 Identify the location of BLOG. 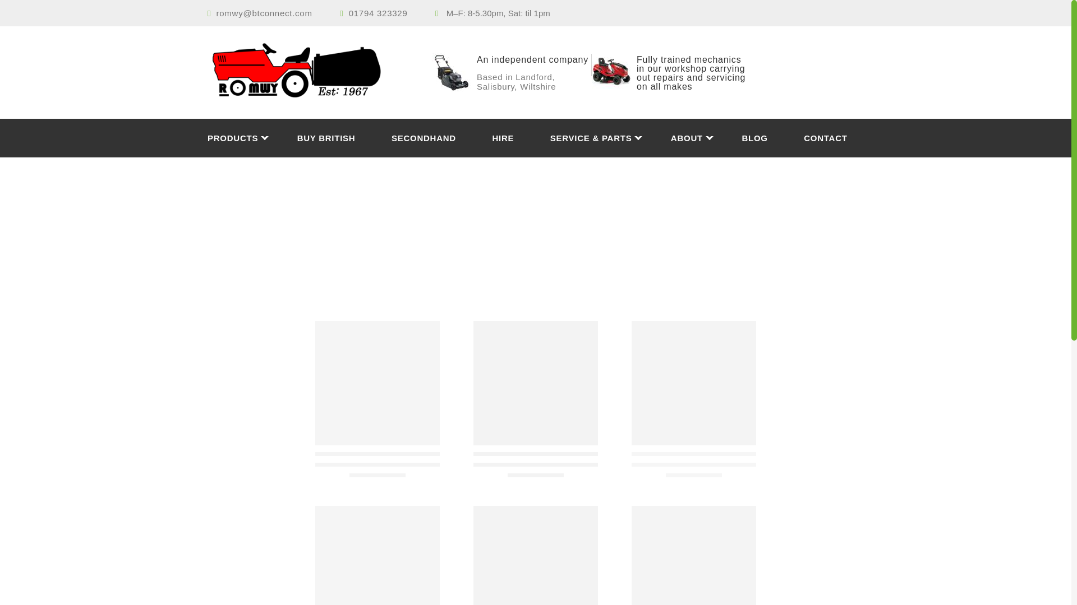
(771, 138).